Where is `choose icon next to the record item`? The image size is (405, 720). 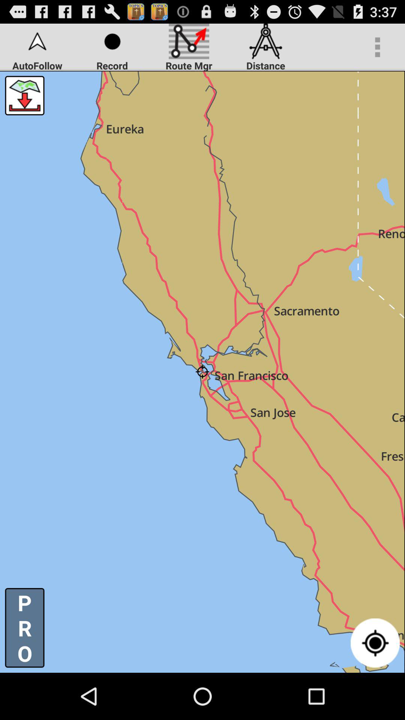
choose icon next to the record item is located at coordinates (25, 95).